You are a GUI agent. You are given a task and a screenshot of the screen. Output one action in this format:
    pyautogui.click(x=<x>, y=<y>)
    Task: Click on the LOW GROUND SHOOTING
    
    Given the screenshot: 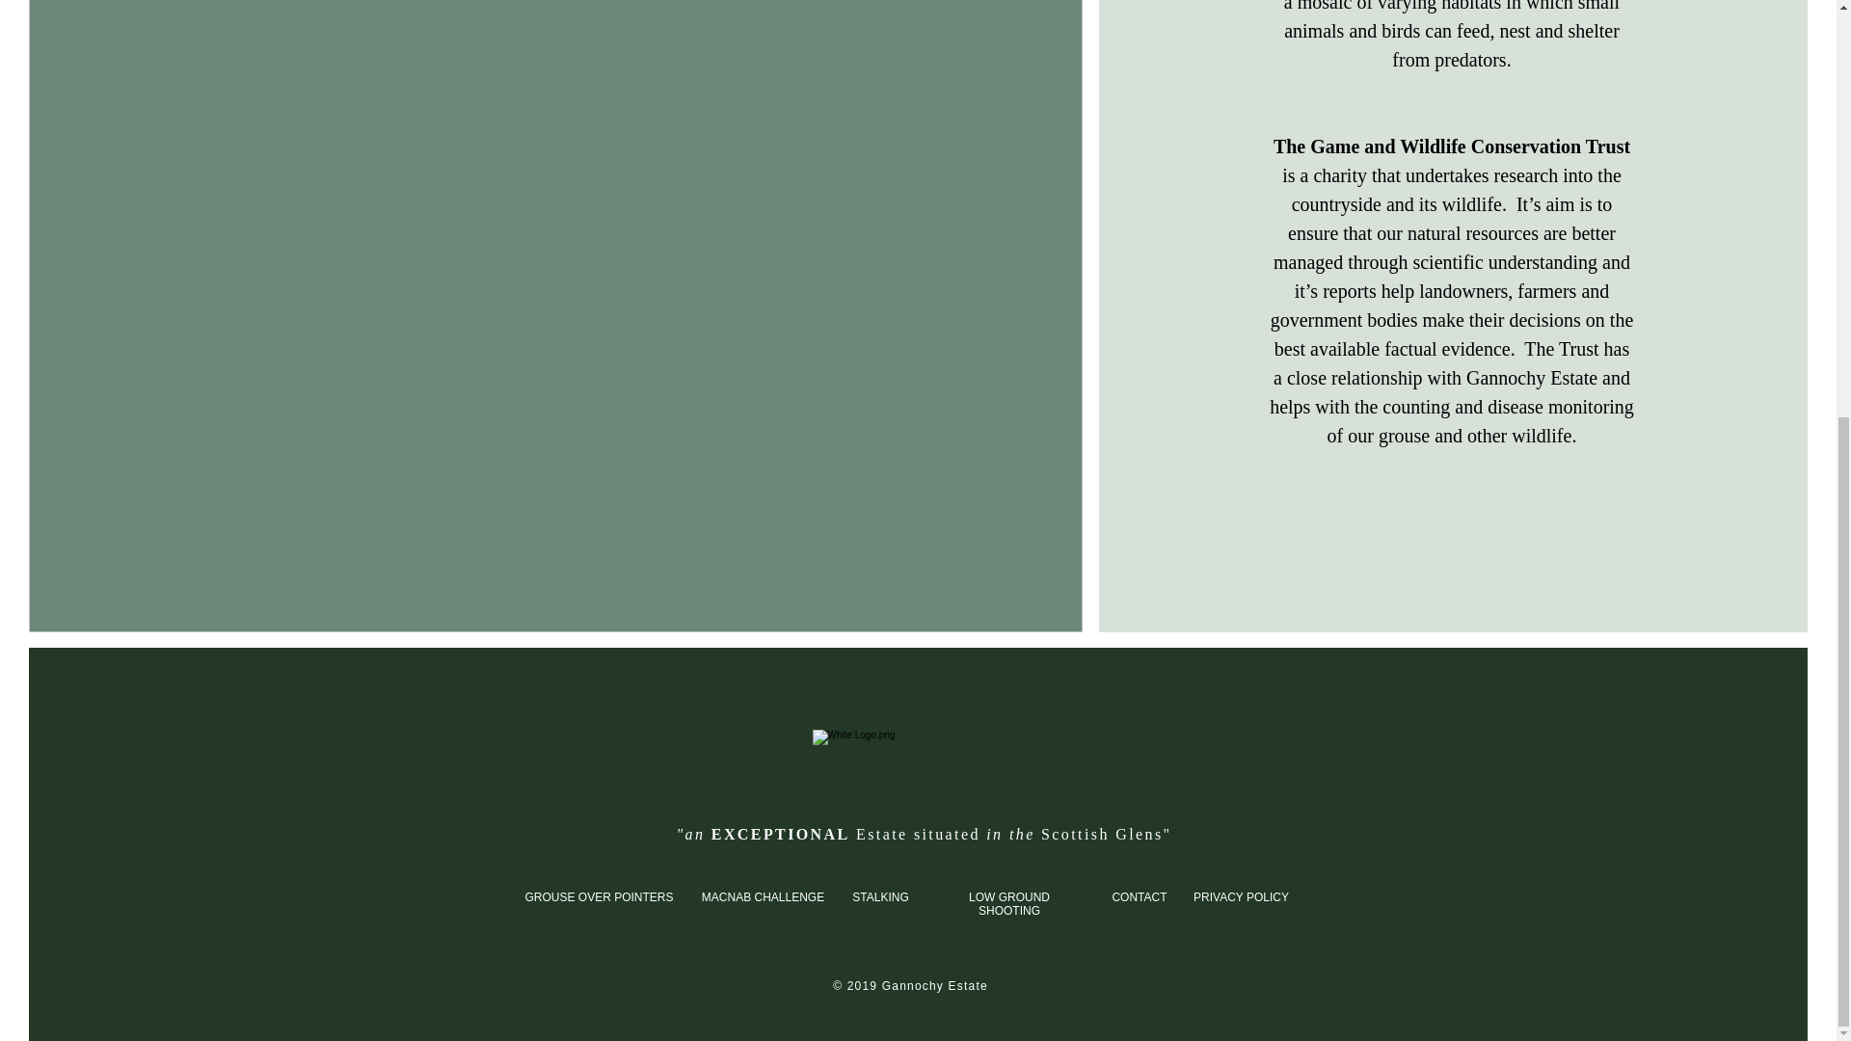 What is the action you would take?
    pyautogui.click(x=1008, y=904)
    